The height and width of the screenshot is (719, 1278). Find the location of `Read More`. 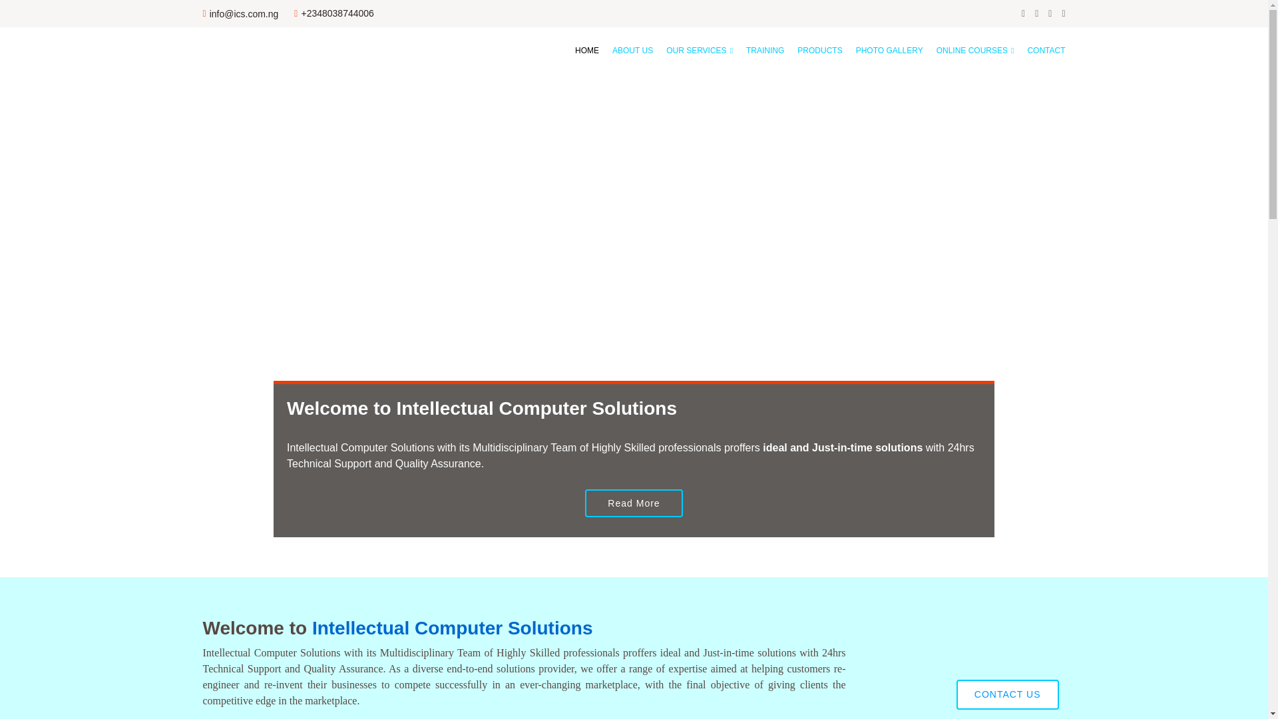

Read More is located at coordinates (634, 503).